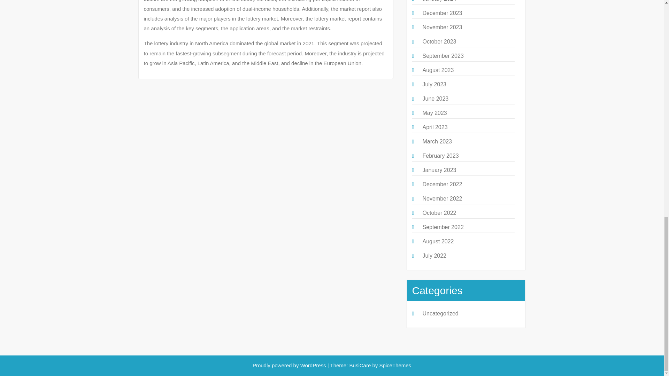 Image resolution: width=669 pixels, height=376 pixels. What do you see at coordinates (434, 84) in the screenshot?
I see `July 2023` at bounding box center [434, 84].